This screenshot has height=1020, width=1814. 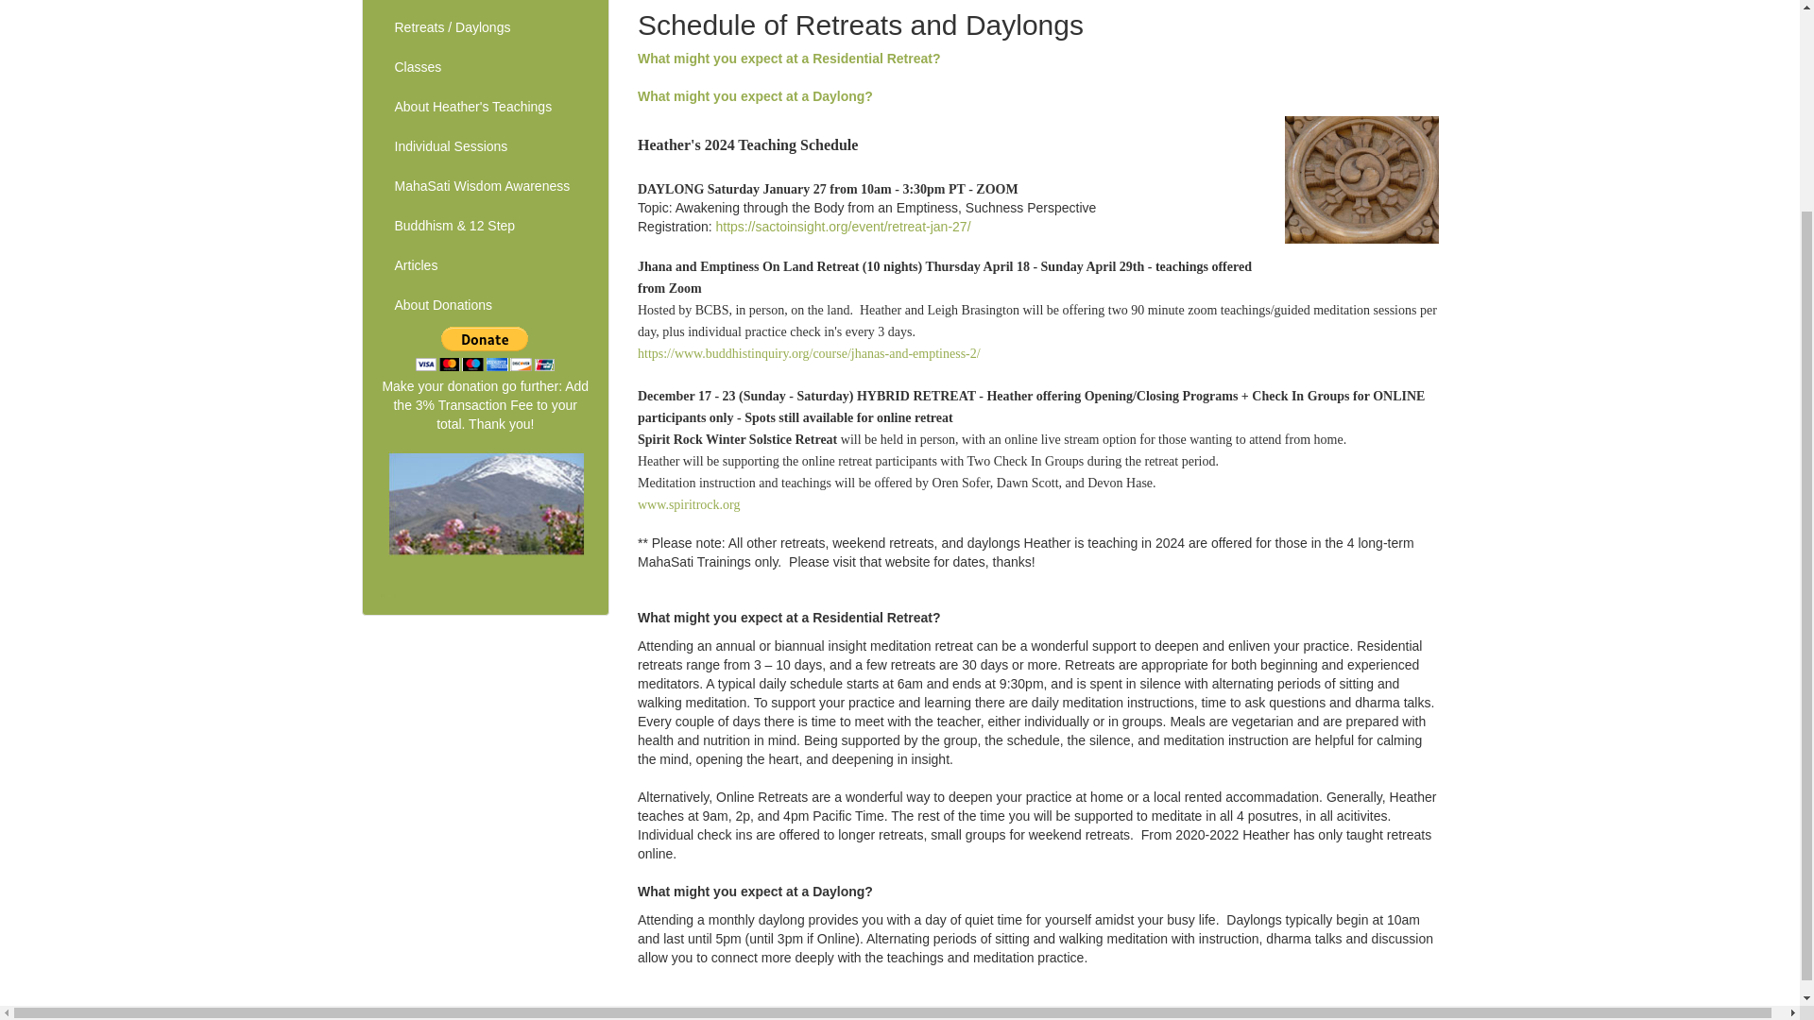 I want to click on About Heather's Teachings, so click(x=485, y=107).